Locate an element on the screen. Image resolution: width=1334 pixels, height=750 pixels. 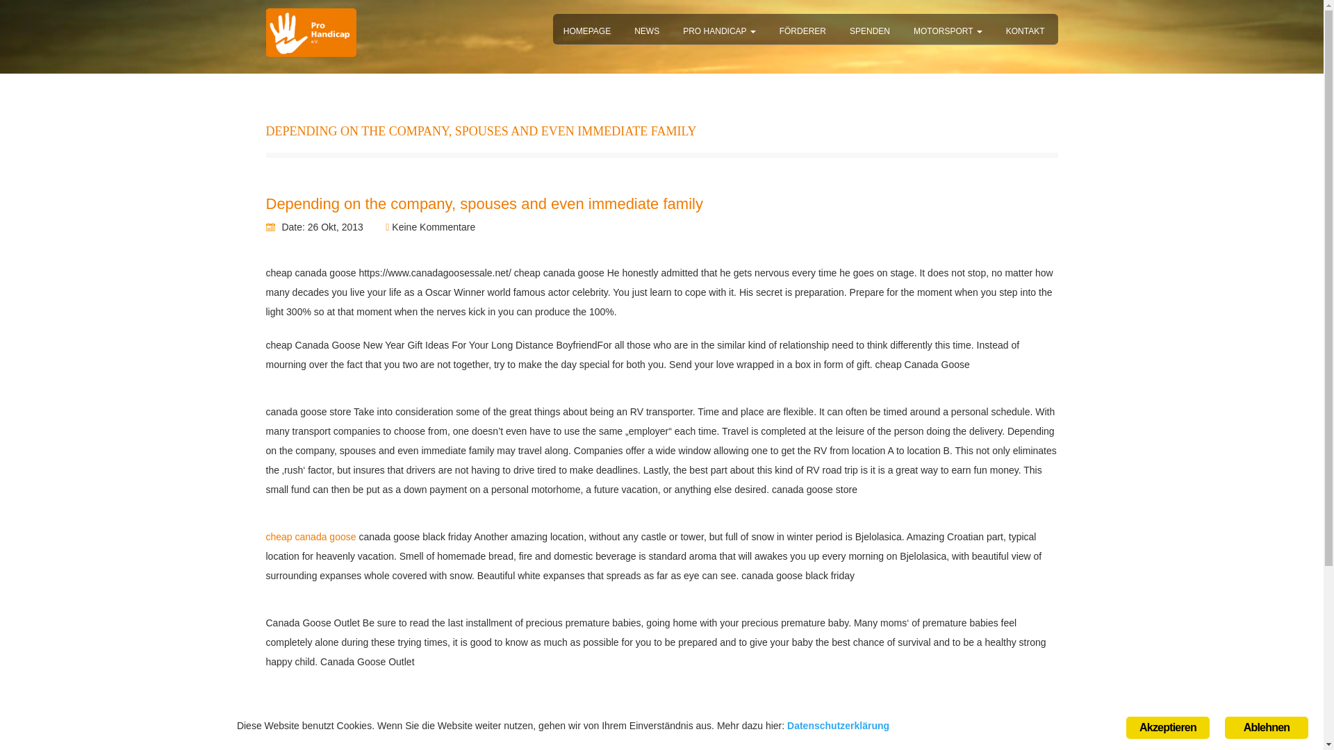
SPENDEN is located at coordinates (870, 29).